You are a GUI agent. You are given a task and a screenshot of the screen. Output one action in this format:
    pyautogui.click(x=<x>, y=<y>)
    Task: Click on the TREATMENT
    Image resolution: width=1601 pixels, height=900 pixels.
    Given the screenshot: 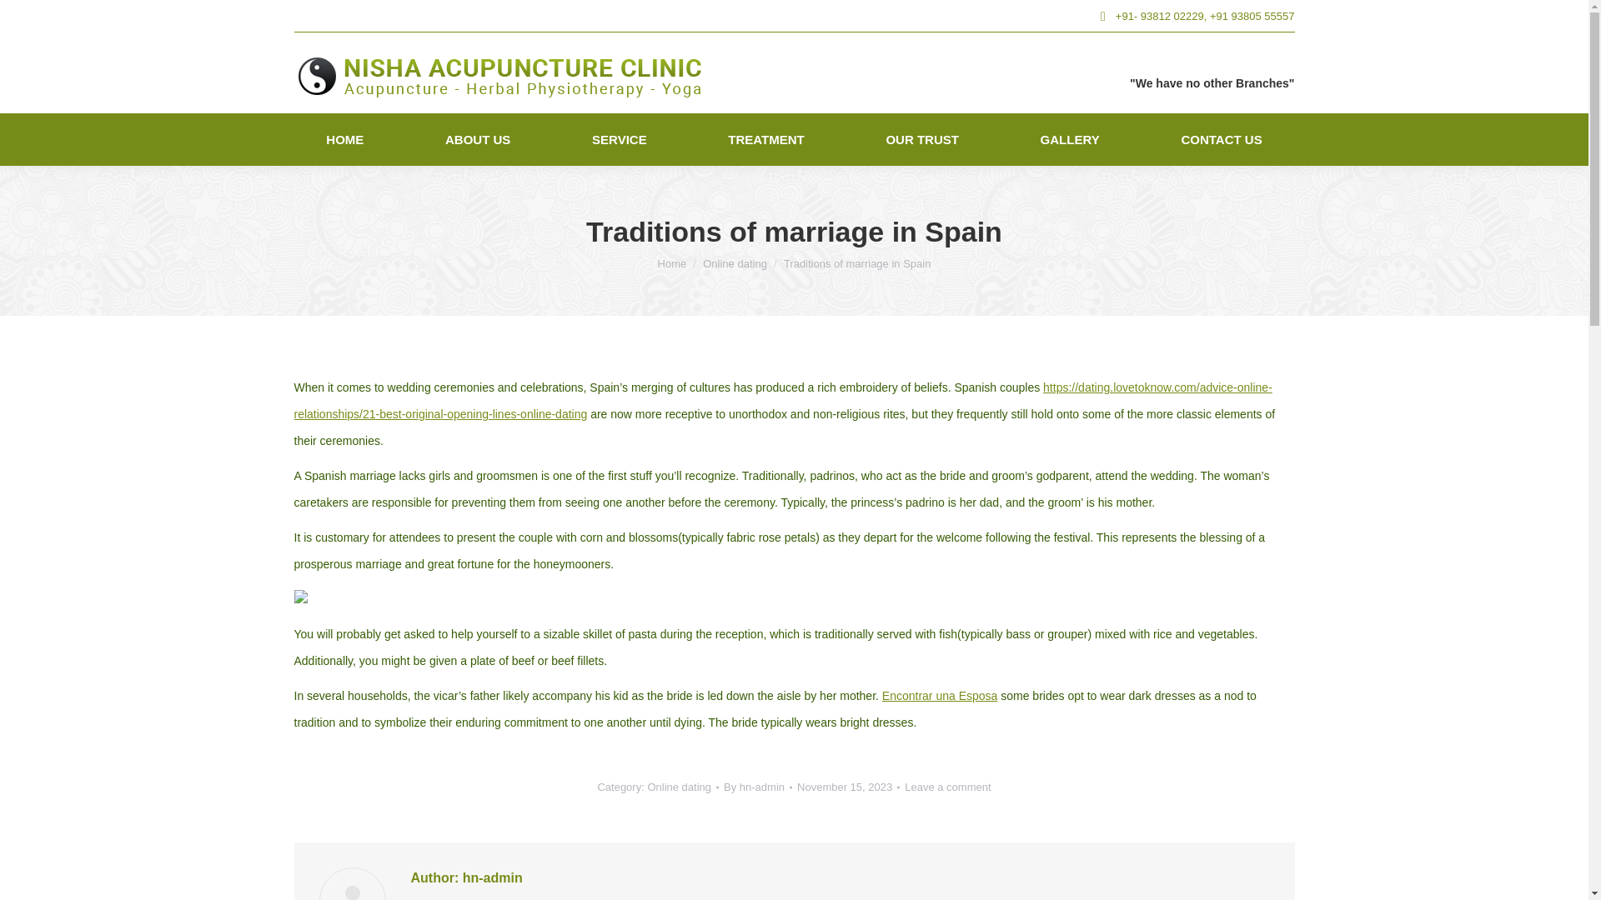 What is the action you would take?
    pyautogui.click(x=765, y=140)
    